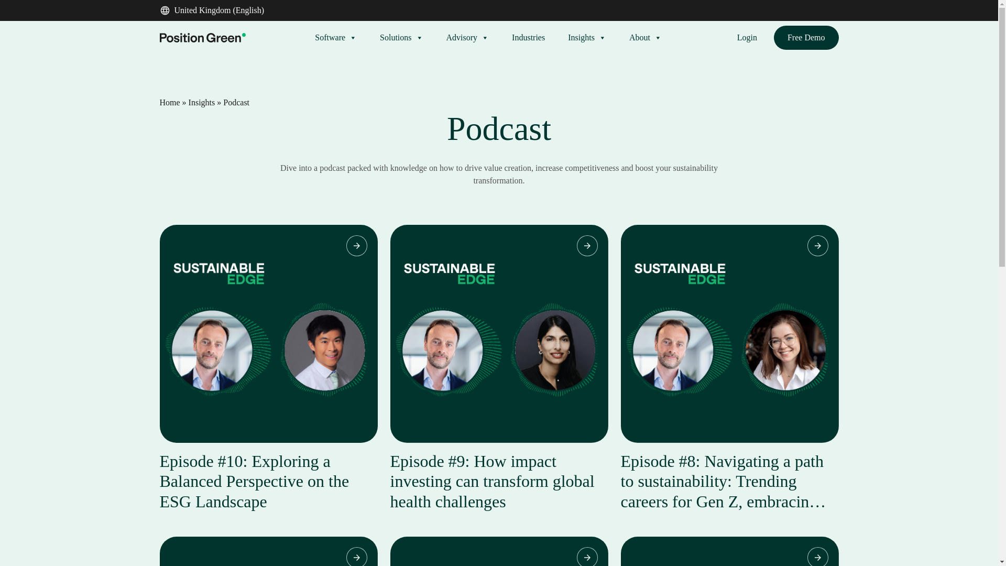 This screenshot has height=566, width=1006. What do you see at coordinates (528, 37) in the screenshot?
I see `Industries` at bounding box center [528, 37].